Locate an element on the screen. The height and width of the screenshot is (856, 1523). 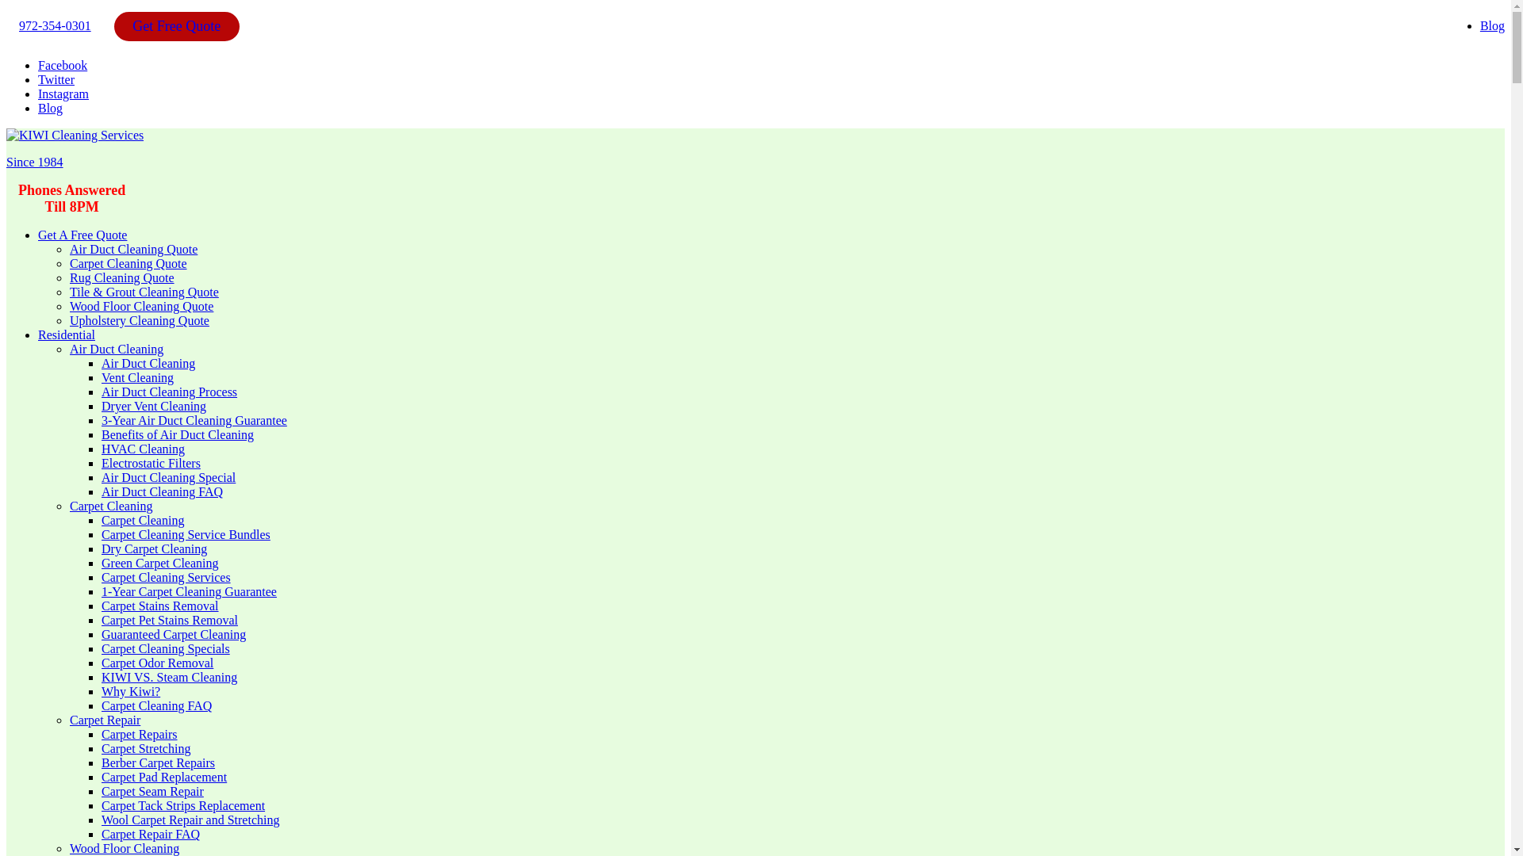
KIWI VS. Steam Cleaning is located at coordinates (170, 677).